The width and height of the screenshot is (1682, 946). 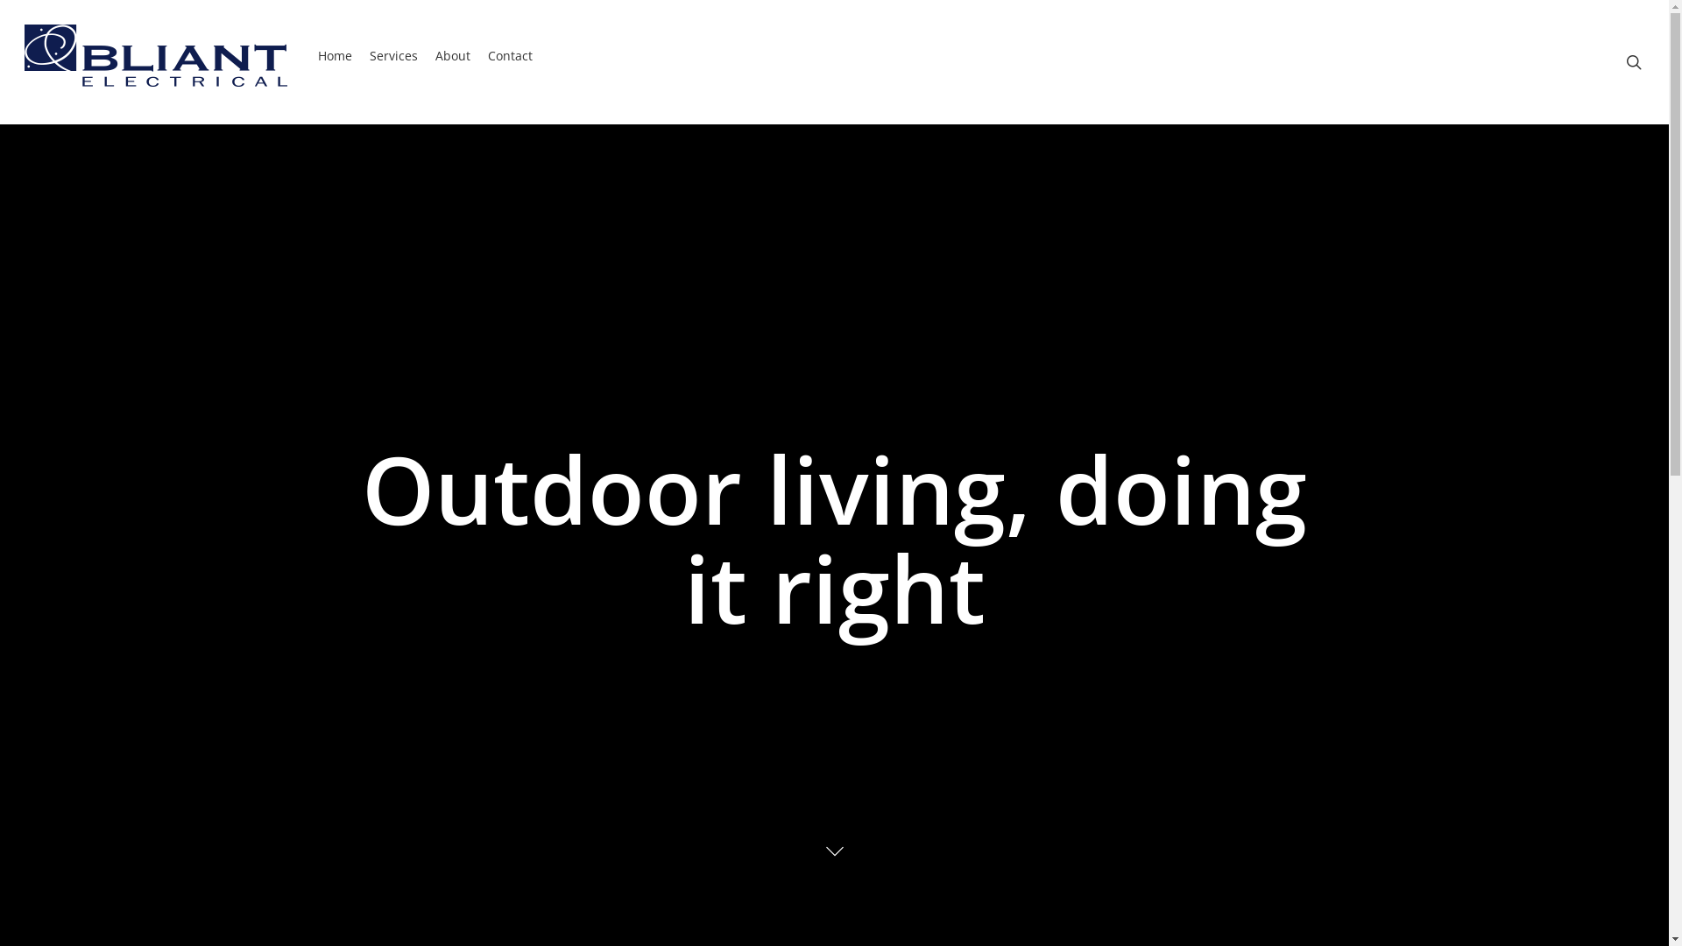 What do you see at coordinates (394, 63) in the screenshot?
I see `Services` at bounding box center [394, 63].